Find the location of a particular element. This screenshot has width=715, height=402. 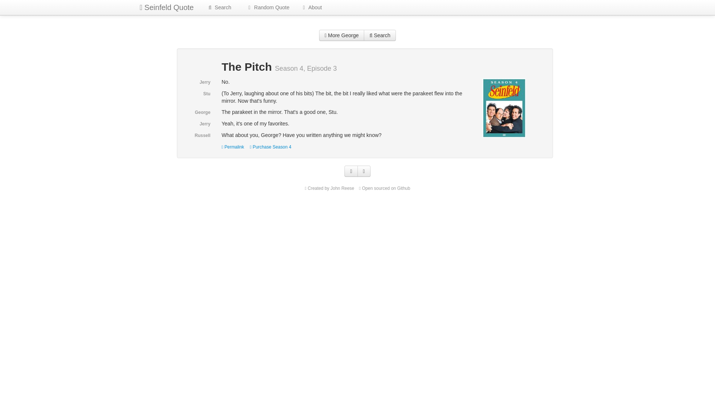

Random Quote is located at coordinates (267, 7).